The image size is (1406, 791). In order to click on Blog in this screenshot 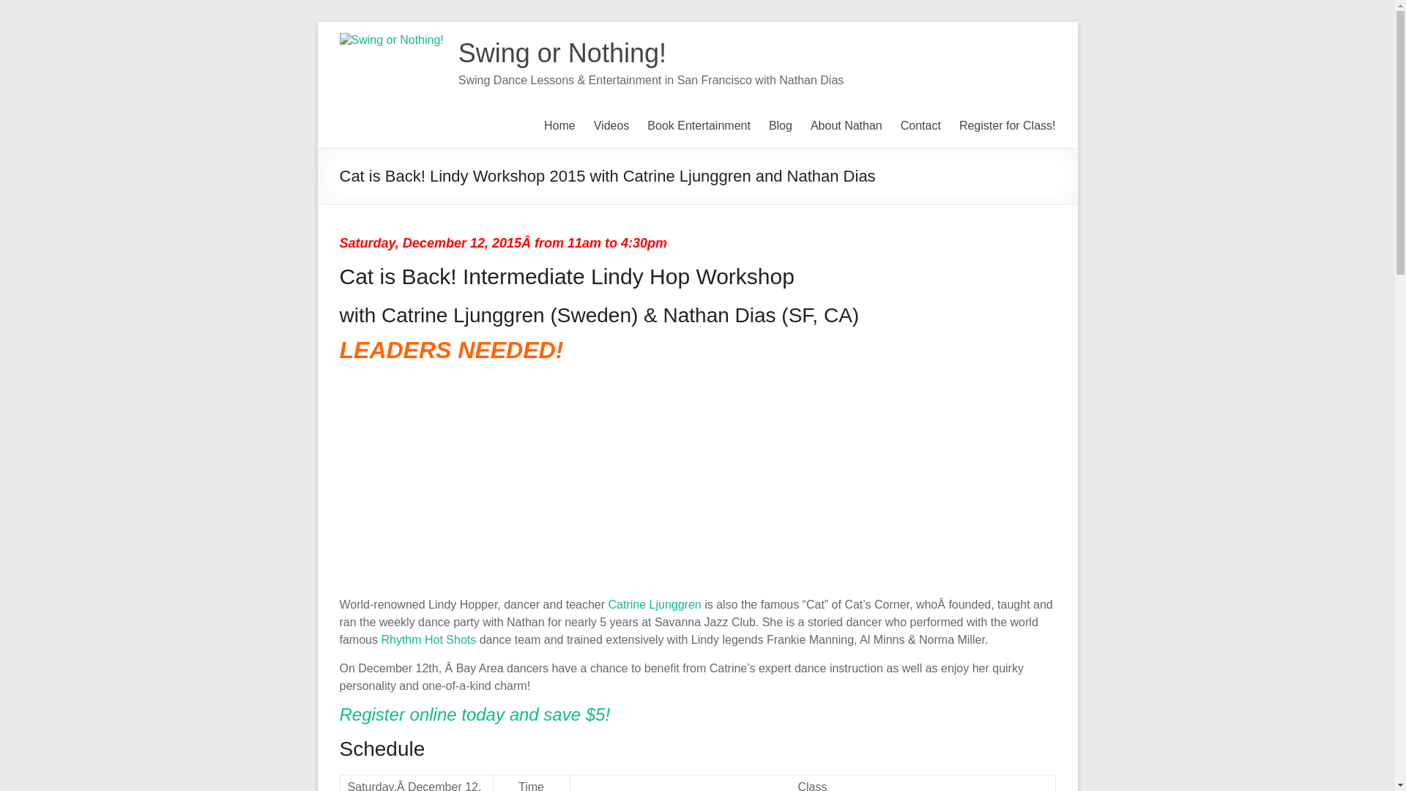, I will do `click(781, 125)`.